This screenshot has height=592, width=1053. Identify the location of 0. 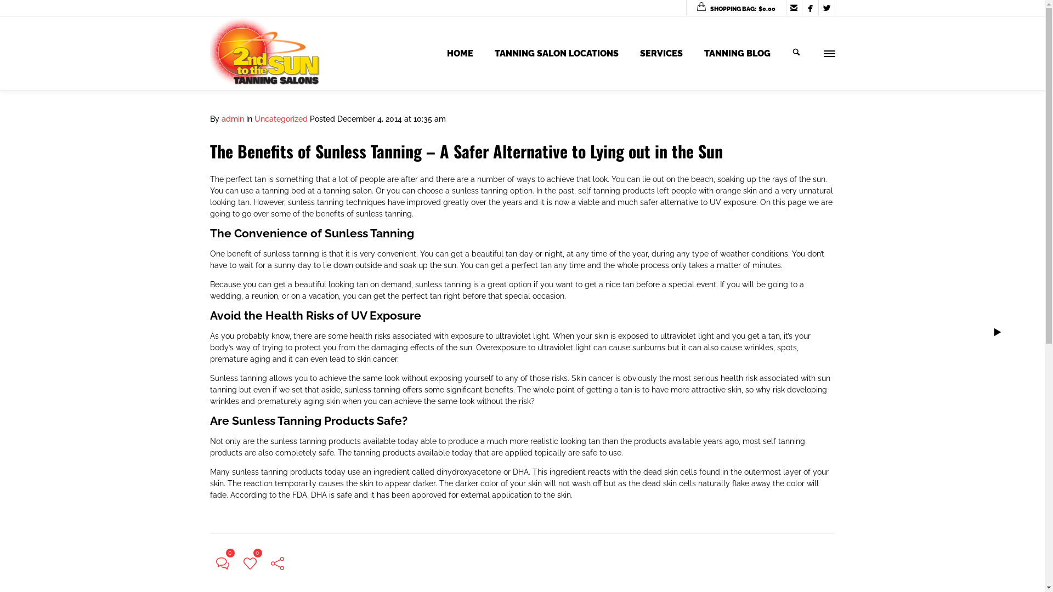
(222, 563).